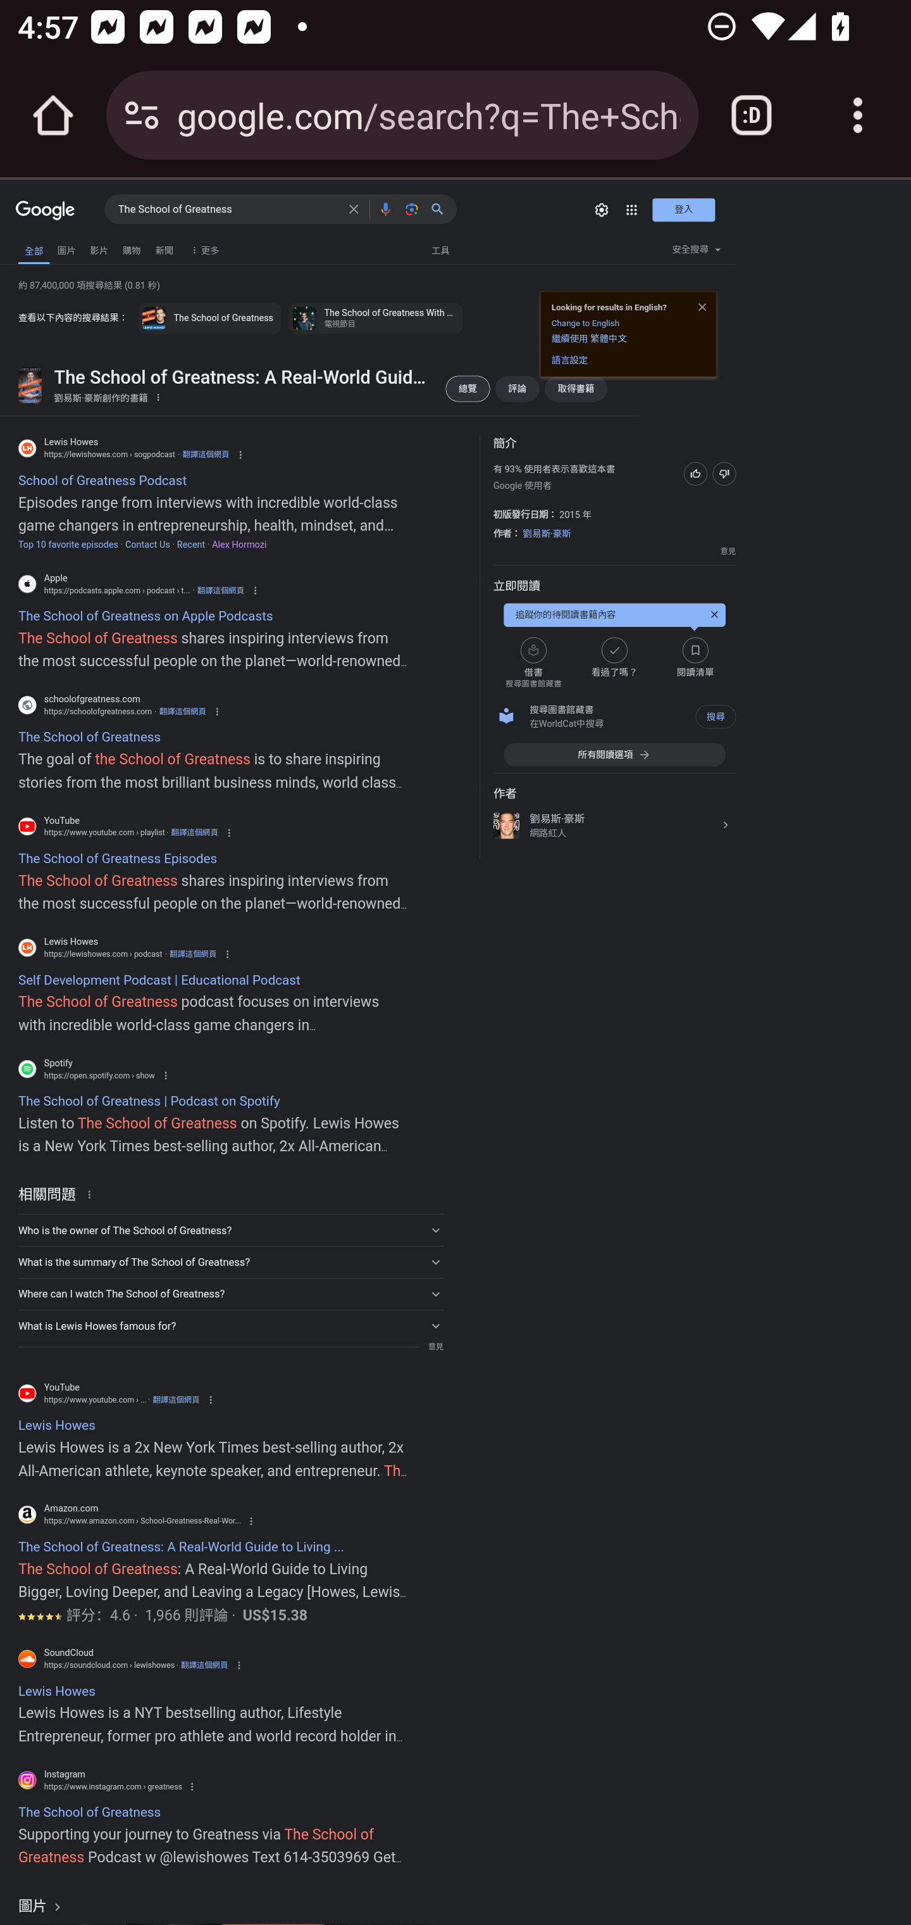 Image resolution: width=911 pixels, height=1925 pixels. I want to click on Alex Hormozi, so click(239, 545).